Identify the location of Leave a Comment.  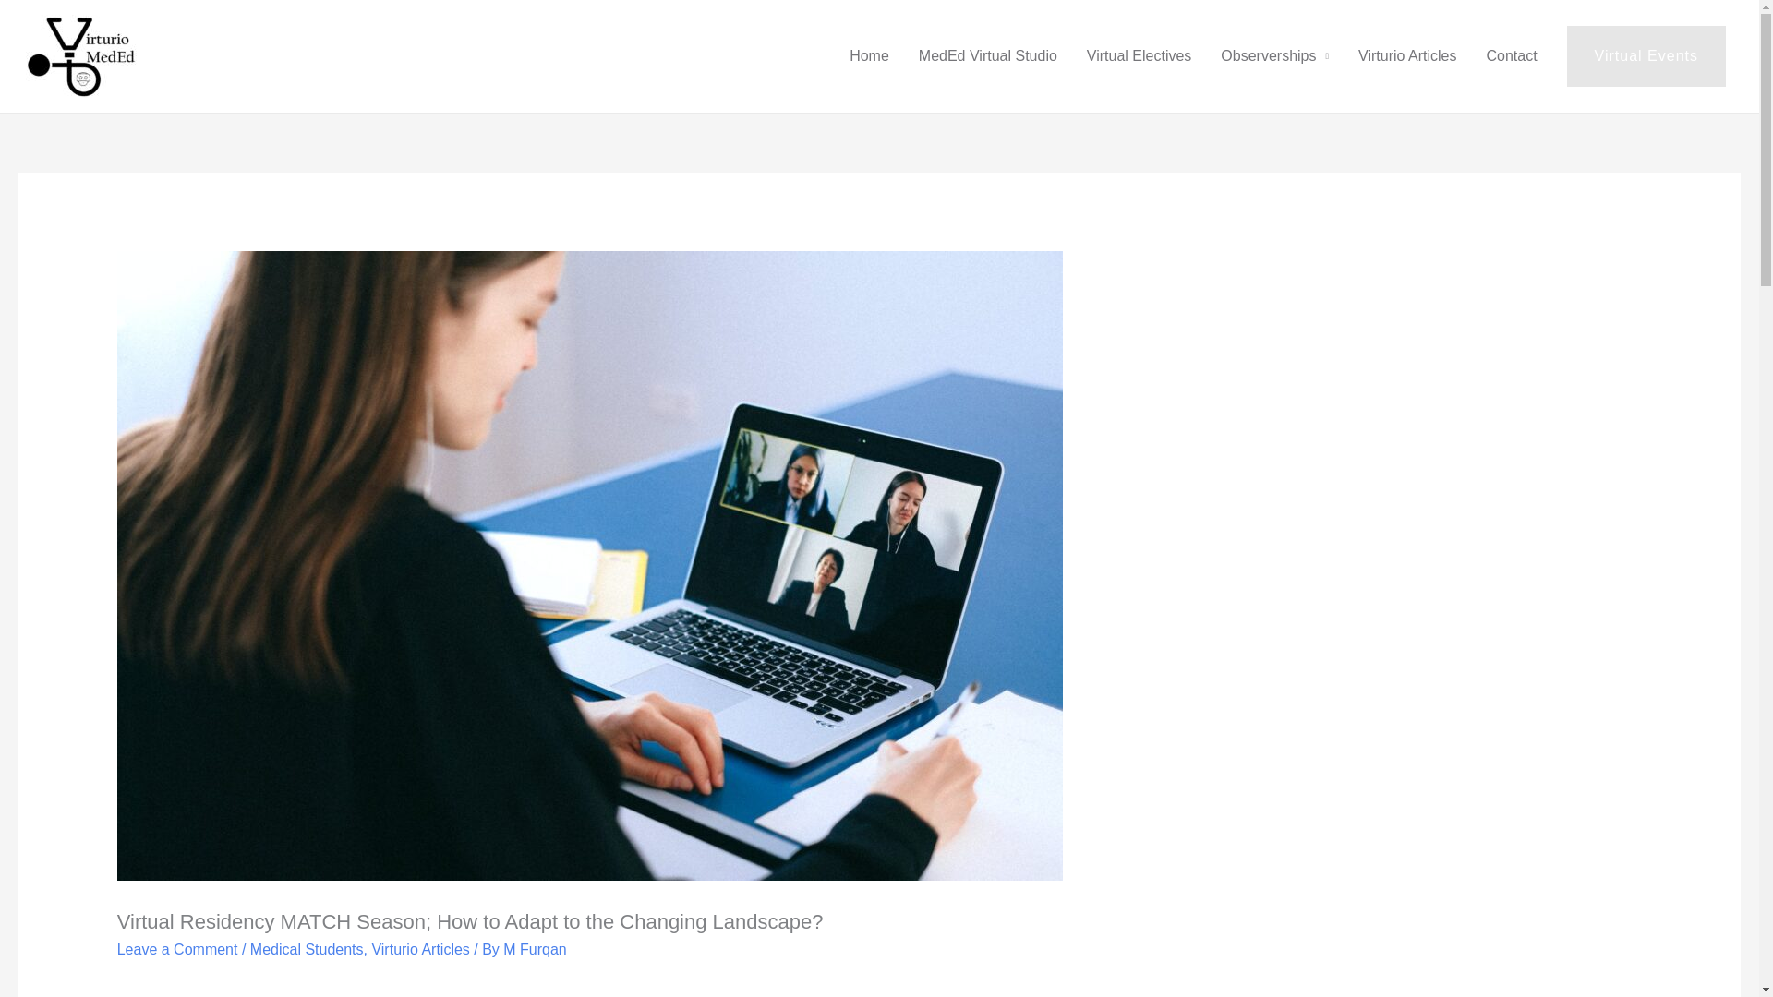
(177, 949).